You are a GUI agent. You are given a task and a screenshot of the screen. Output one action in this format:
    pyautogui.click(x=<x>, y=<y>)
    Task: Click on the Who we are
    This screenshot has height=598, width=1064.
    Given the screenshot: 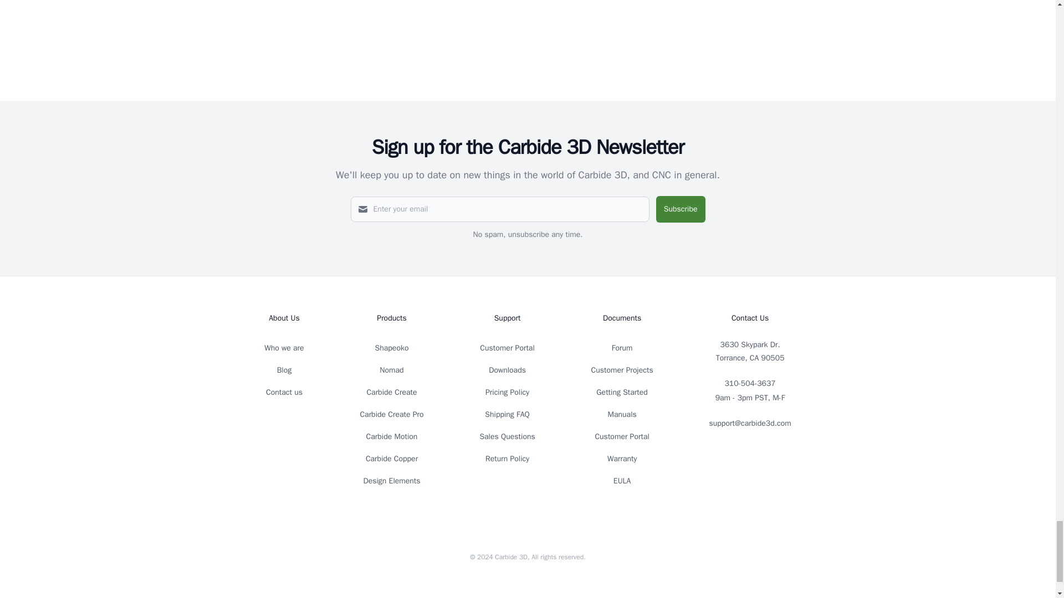 What is the action you would take?
    pyautogui.click(x=284, y=348)
    